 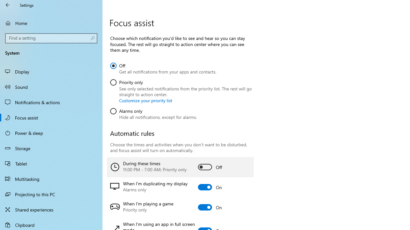 I want to click on Notifications & actions, so click(x=51, y=102).